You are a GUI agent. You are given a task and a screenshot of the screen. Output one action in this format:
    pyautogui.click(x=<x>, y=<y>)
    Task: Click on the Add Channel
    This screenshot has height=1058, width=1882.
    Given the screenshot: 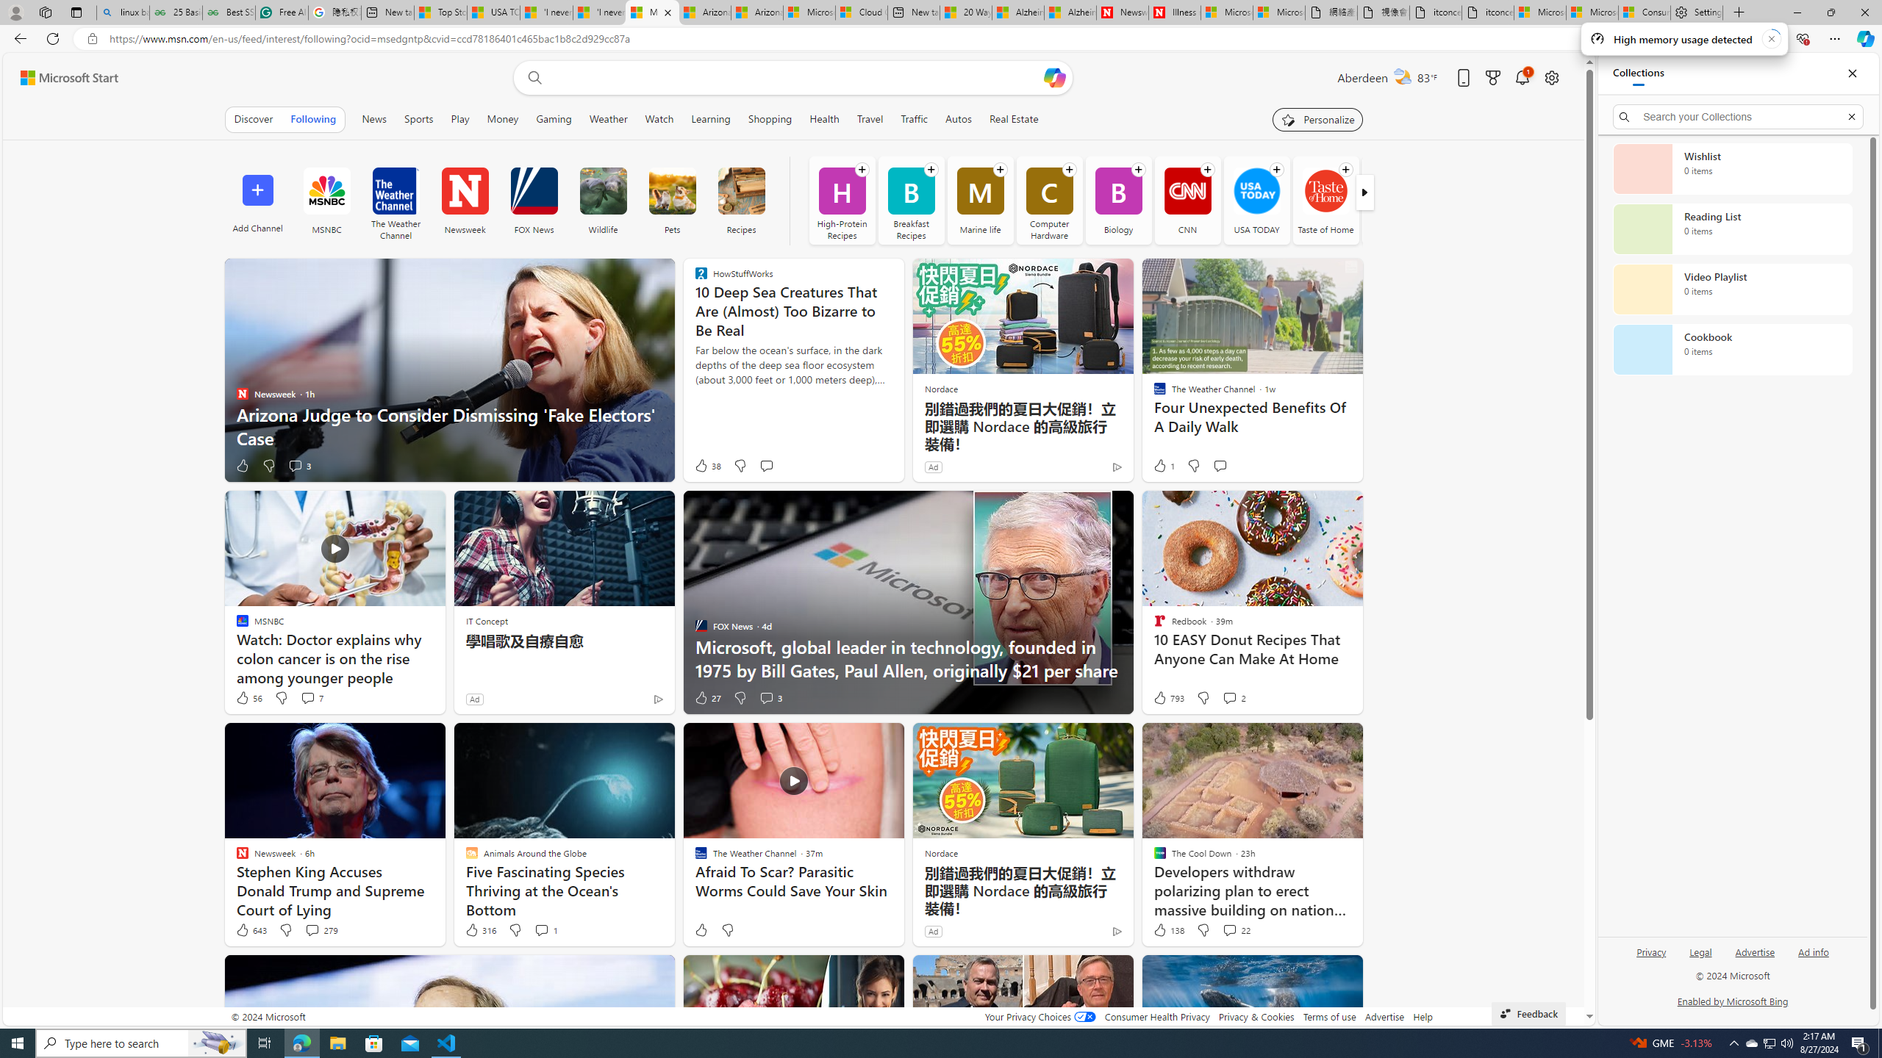 What is the action you would take?
    pyautogui.click(x=257, y=200)
    